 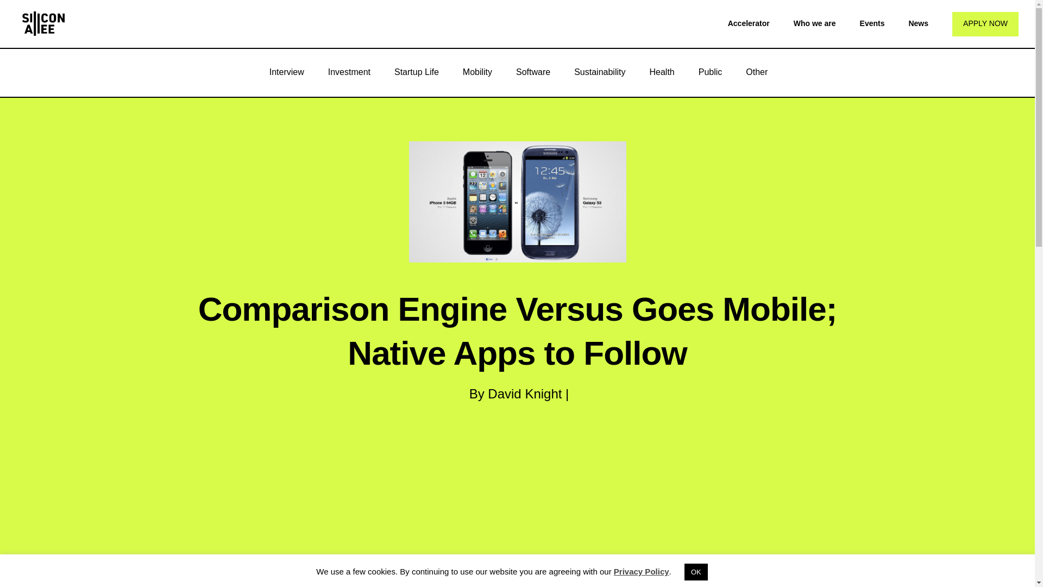 I want to click on Accelerator, so click(x=749, y=23).